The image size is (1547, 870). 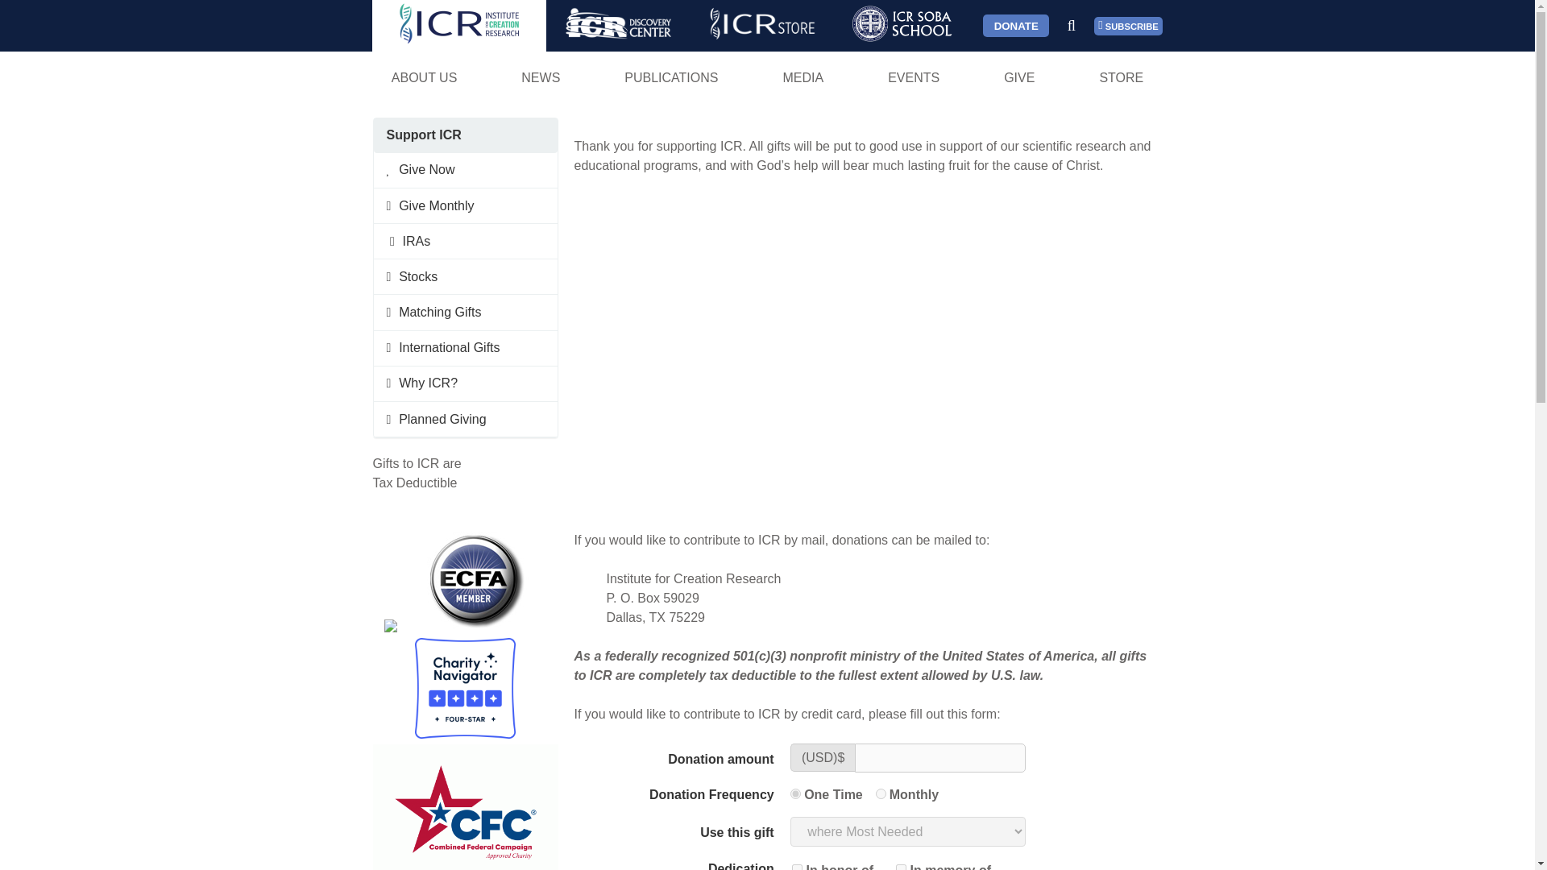 I want to click on SUBSCRIBE, so click(x=1128, y=26).